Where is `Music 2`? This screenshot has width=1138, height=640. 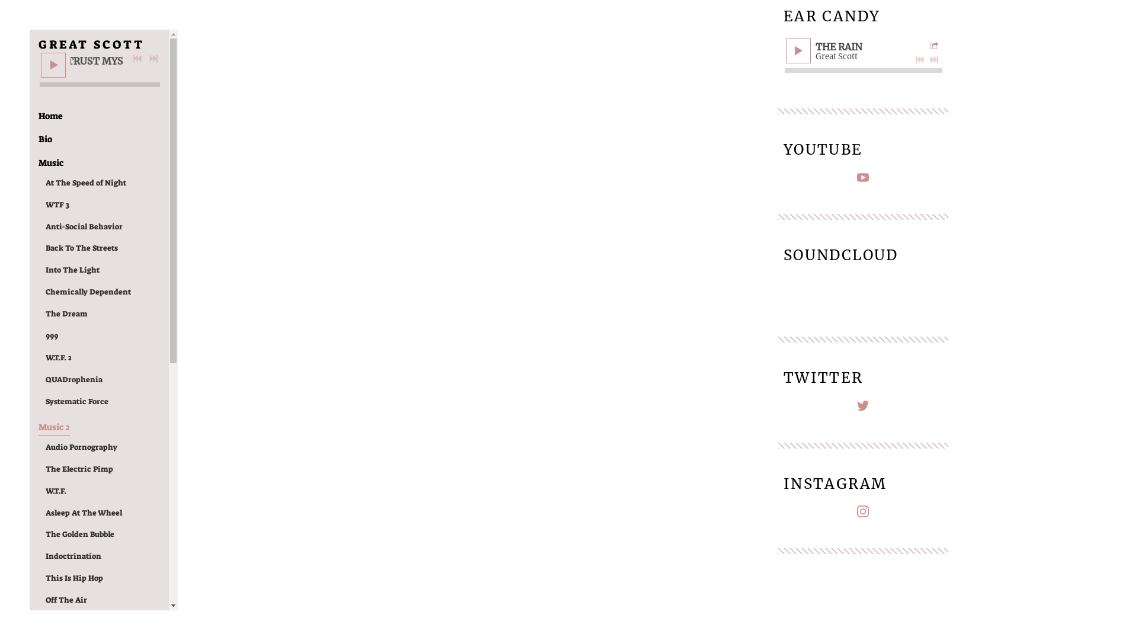 Music 2 is located at coordinates (55, 428).